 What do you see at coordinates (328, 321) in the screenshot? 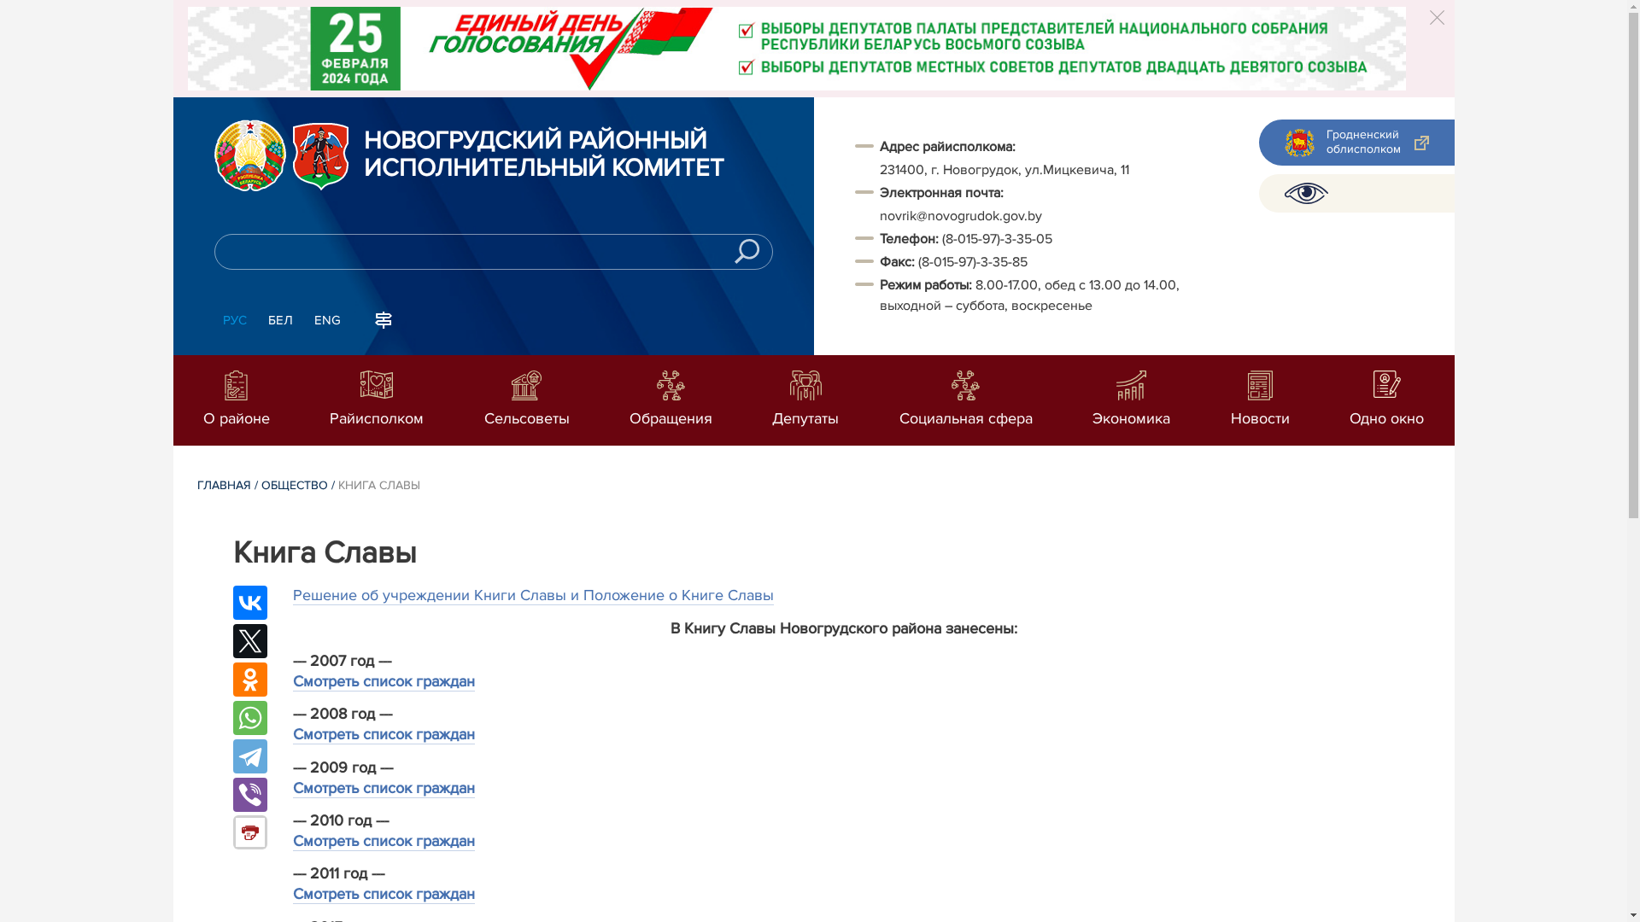
I see `ENG` at bounding box center [328, 321].